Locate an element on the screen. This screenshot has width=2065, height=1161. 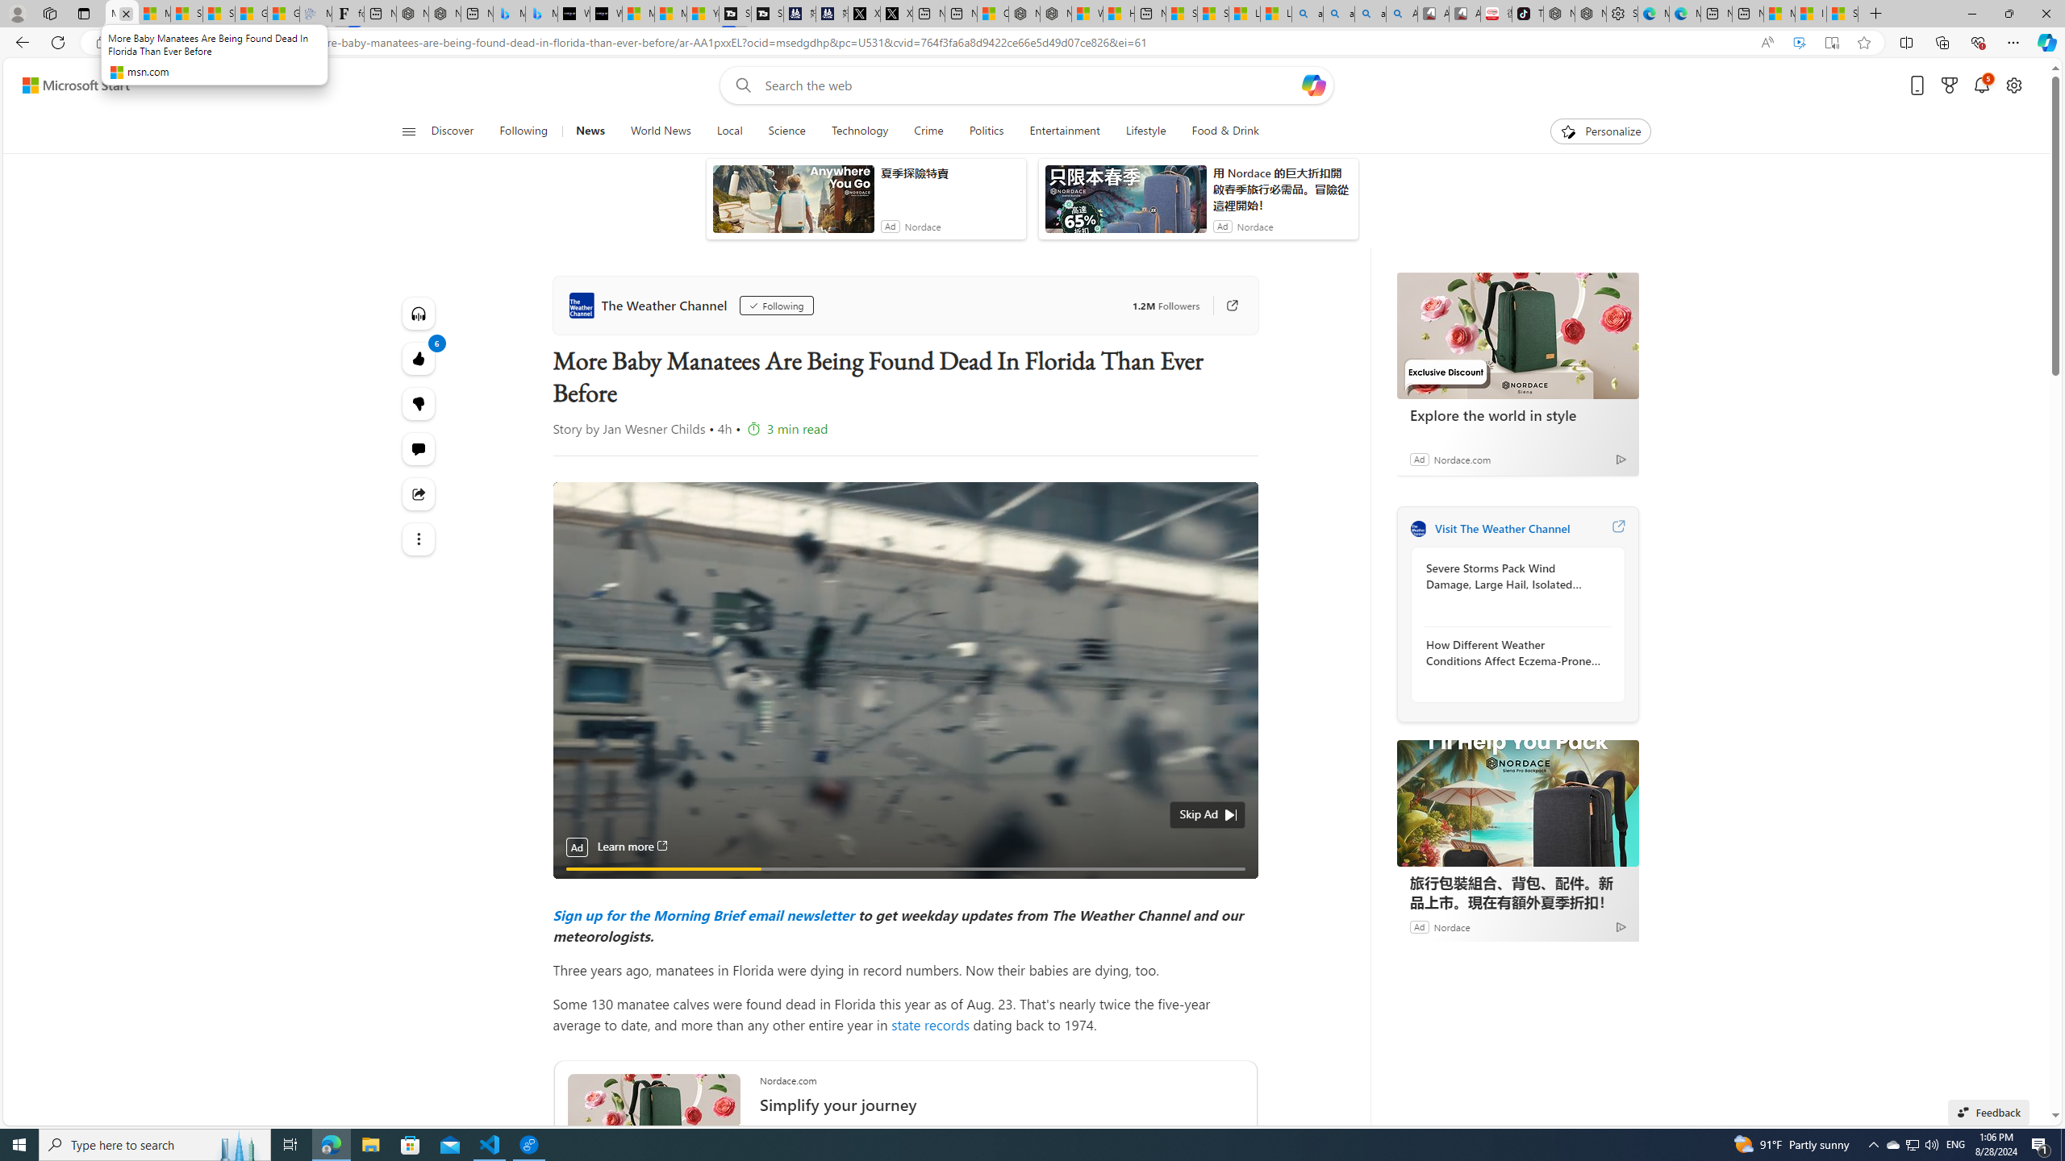
Start the conversation is located at coordinates (419, 449).